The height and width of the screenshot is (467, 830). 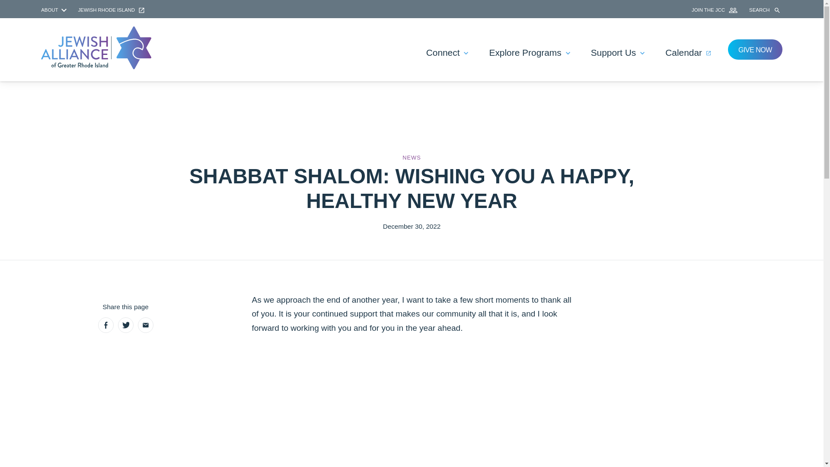 What do you see at coordinates (447, 53) in the screenshot?
I see `Connect` at bounding box center [447, 53].